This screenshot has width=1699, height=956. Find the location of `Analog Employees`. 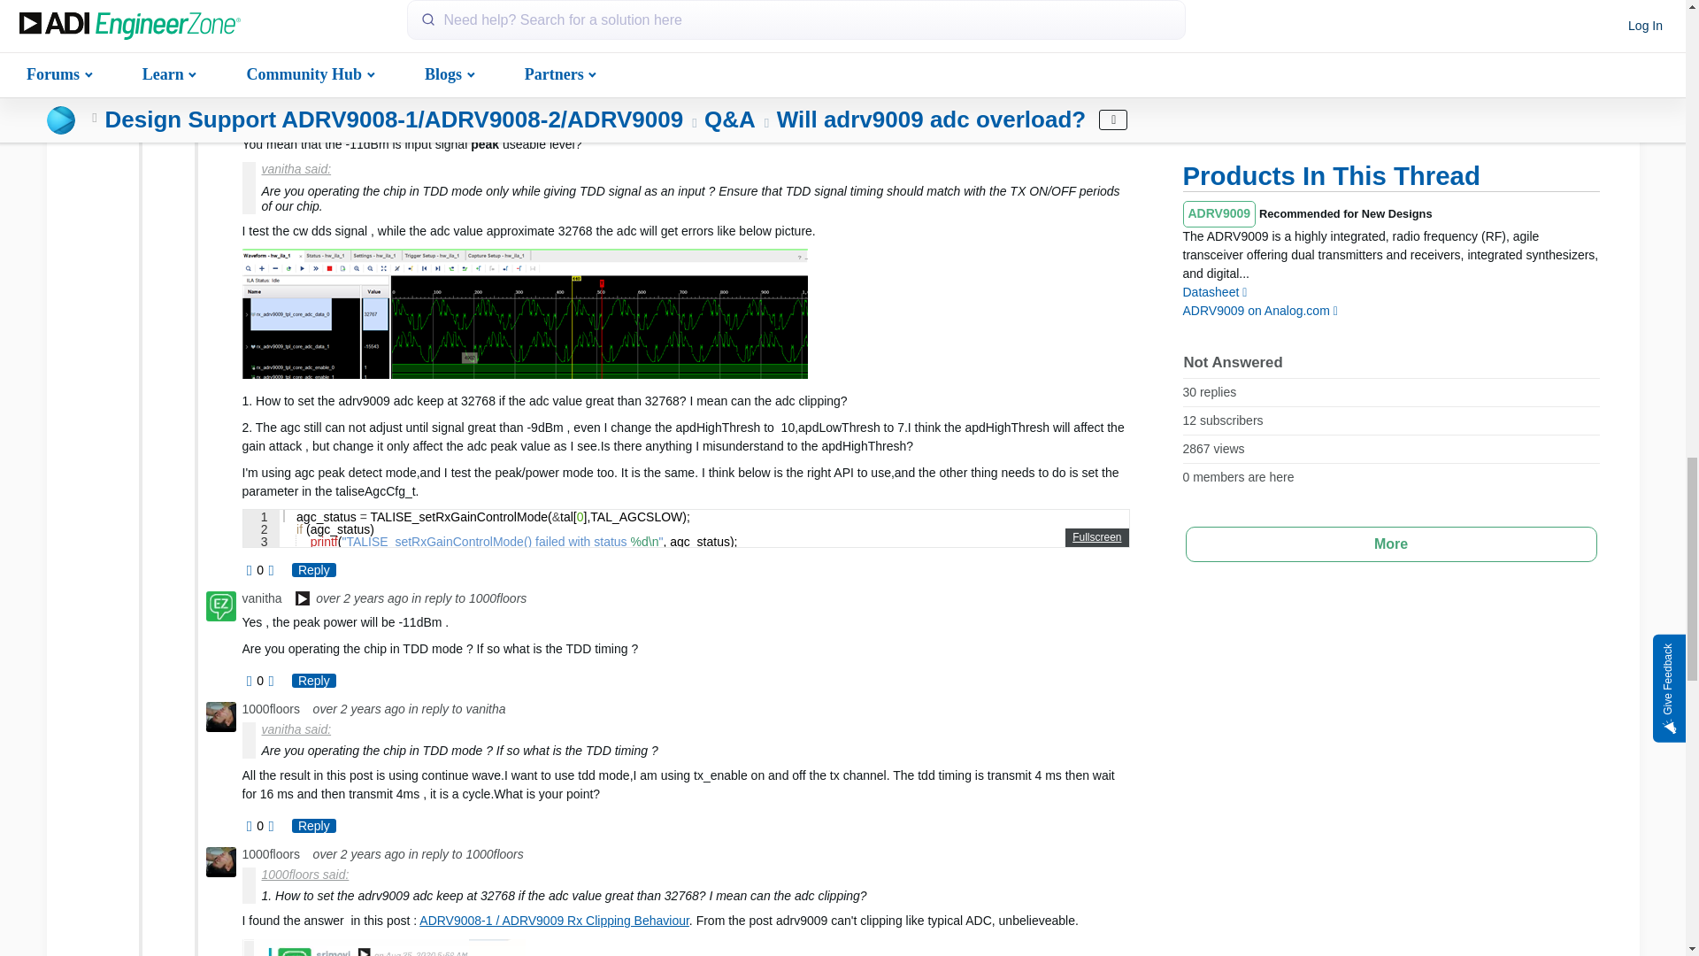

Analog Employees is located at coordinates (303, 600).